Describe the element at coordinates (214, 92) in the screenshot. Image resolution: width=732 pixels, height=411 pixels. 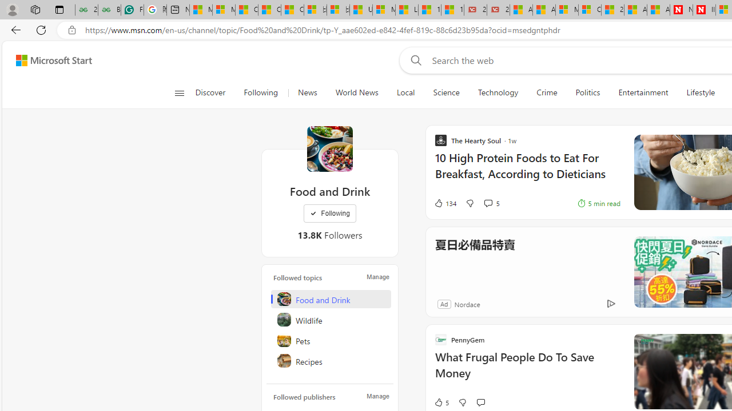
I see `Discover` at that location.